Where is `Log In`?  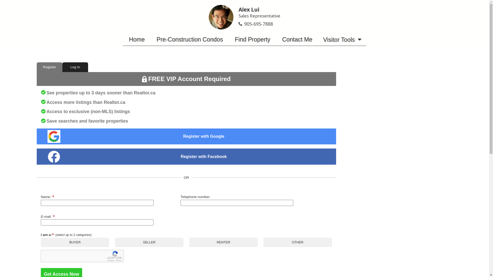 Log In is located at coordinates (75, 67).